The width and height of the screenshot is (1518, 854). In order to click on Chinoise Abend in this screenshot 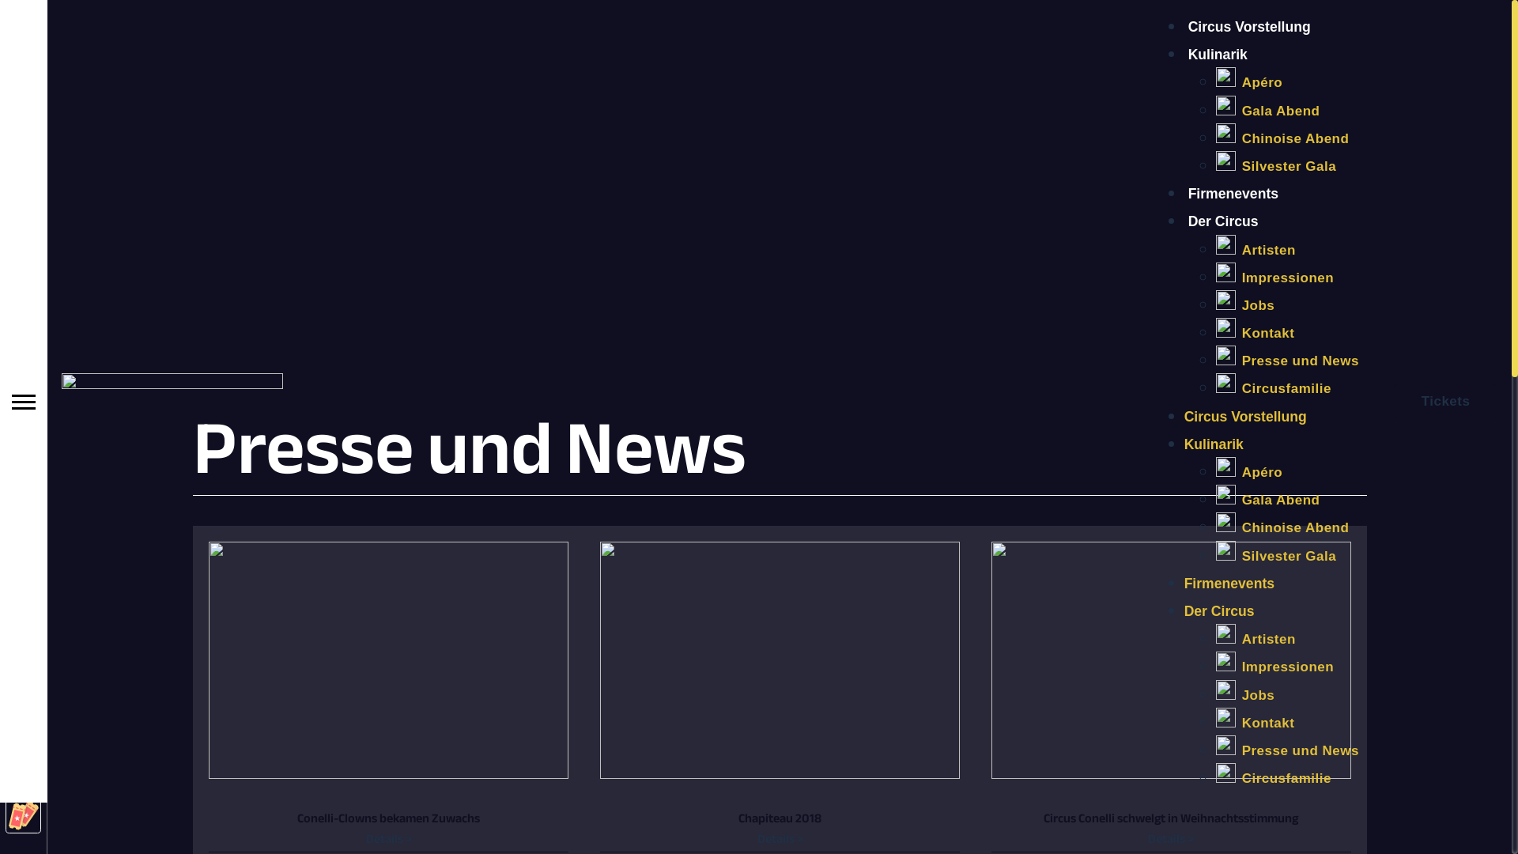, I will do `click(1282, 528)`.